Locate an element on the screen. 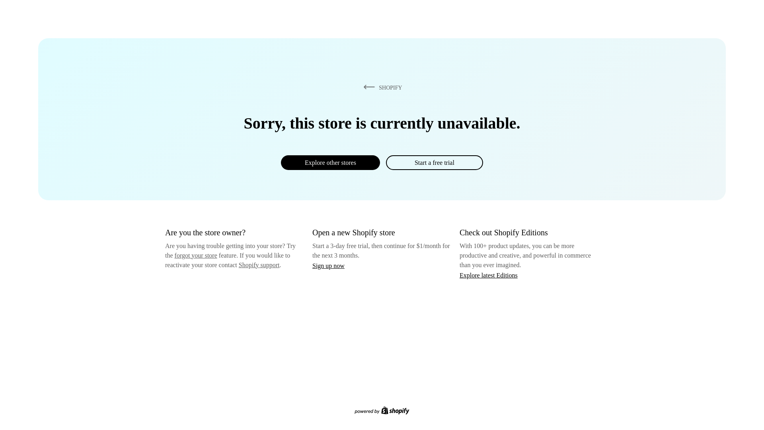 Image resolution: width=764 pixels, height=430 pixels. forgot your store is located at coordinates (196, 255).